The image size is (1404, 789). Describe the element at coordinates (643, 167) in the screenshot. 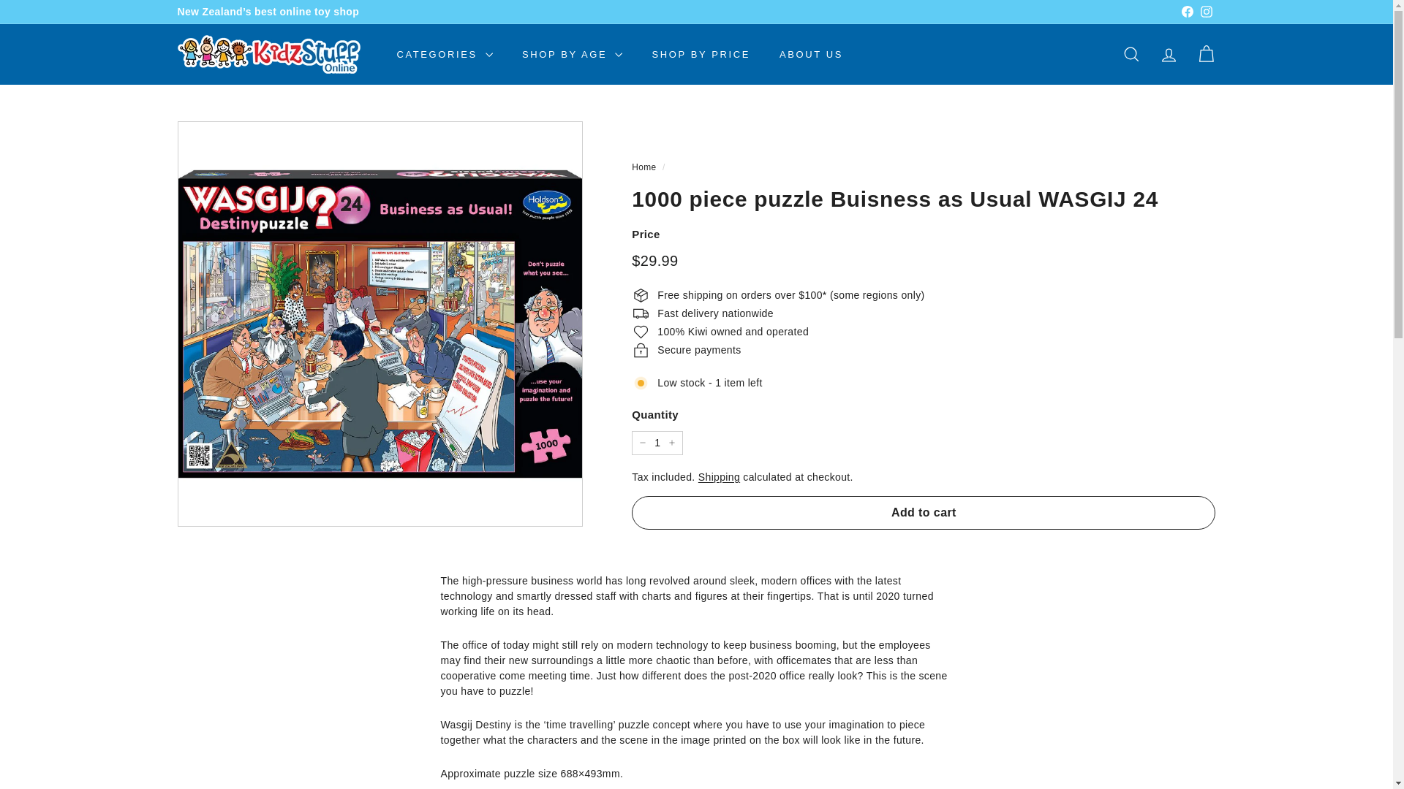

I see `Back to the frontpage` at that location.